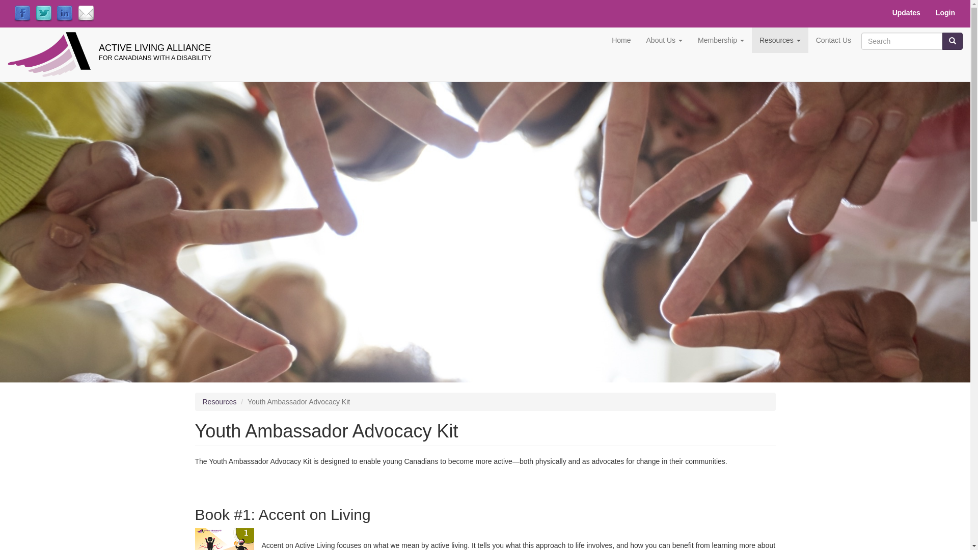  I want to click on Home, so click(57, 54).